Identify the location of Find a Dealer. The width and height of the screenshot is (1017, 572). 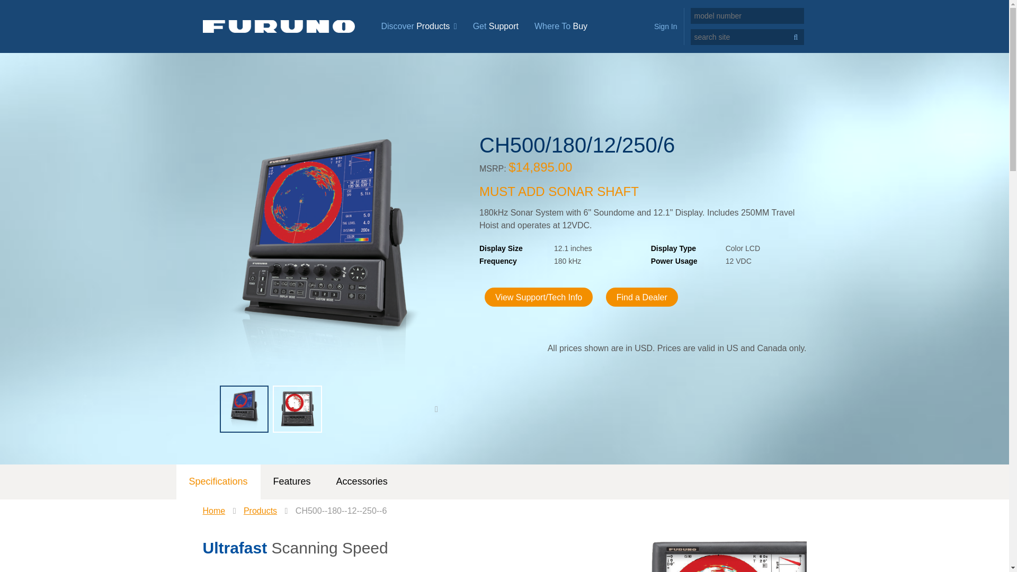
(642, 297).